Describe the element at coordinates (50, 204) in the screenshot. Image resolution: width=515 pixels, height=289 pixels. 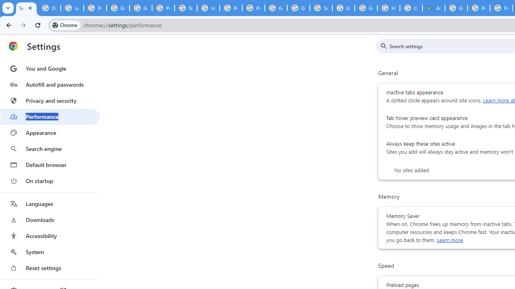
I see `Languages` at that location.